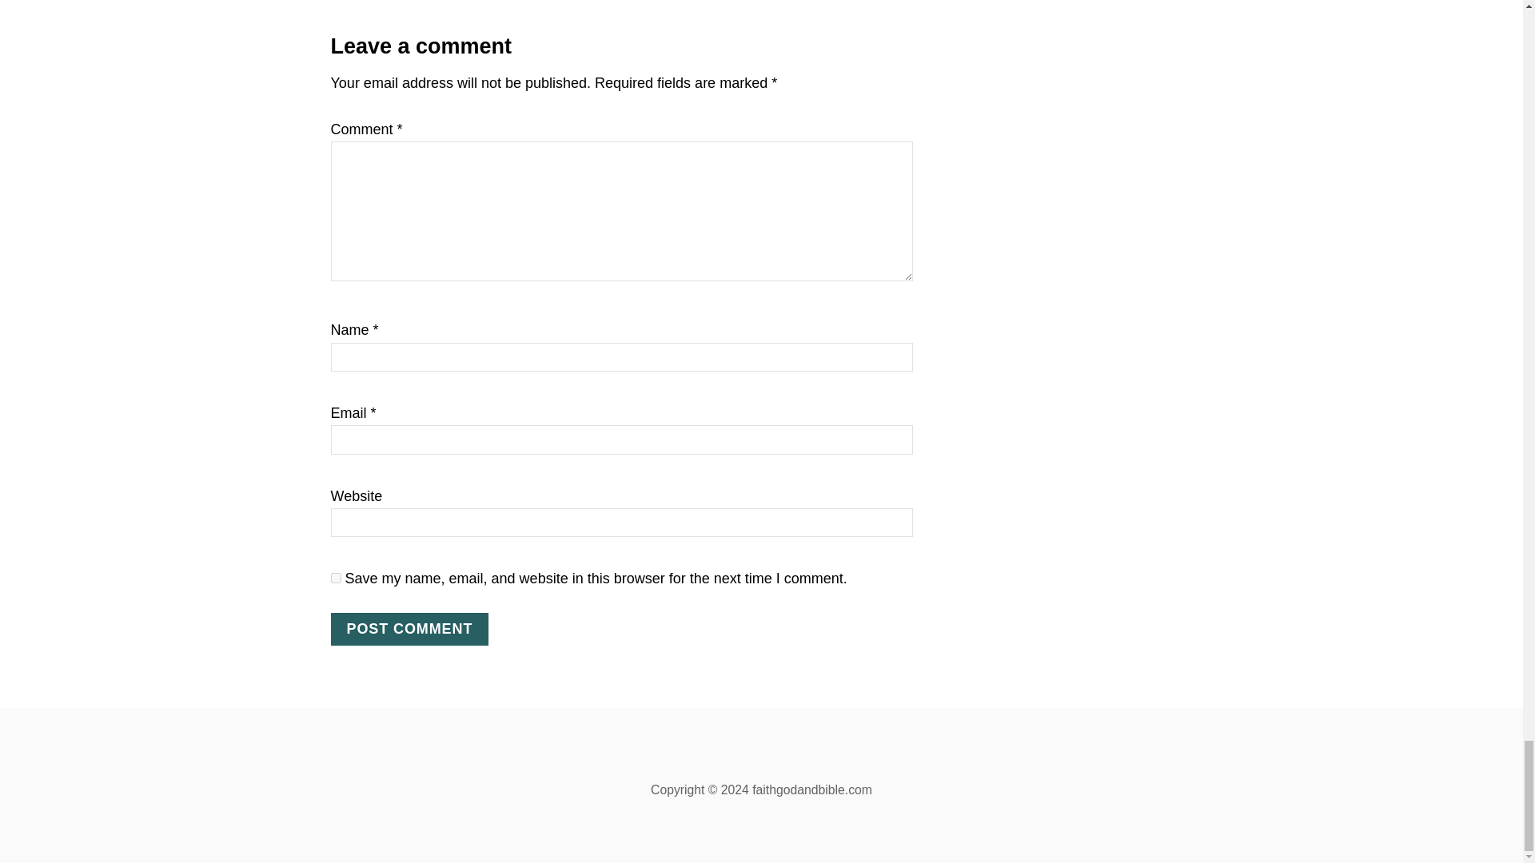  Describe the element at coordinates (336, 579) in the screenshot. I see `yes` at that location.